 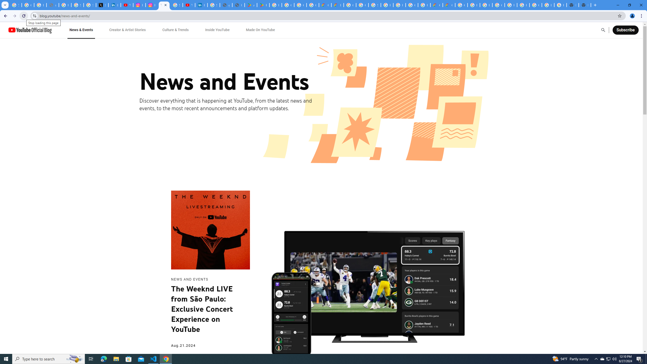 What do you see at coordinates (449, 5) in the screenshot?
I see `Google Cloud Estimate Summary` at bounding box center [449, 5].